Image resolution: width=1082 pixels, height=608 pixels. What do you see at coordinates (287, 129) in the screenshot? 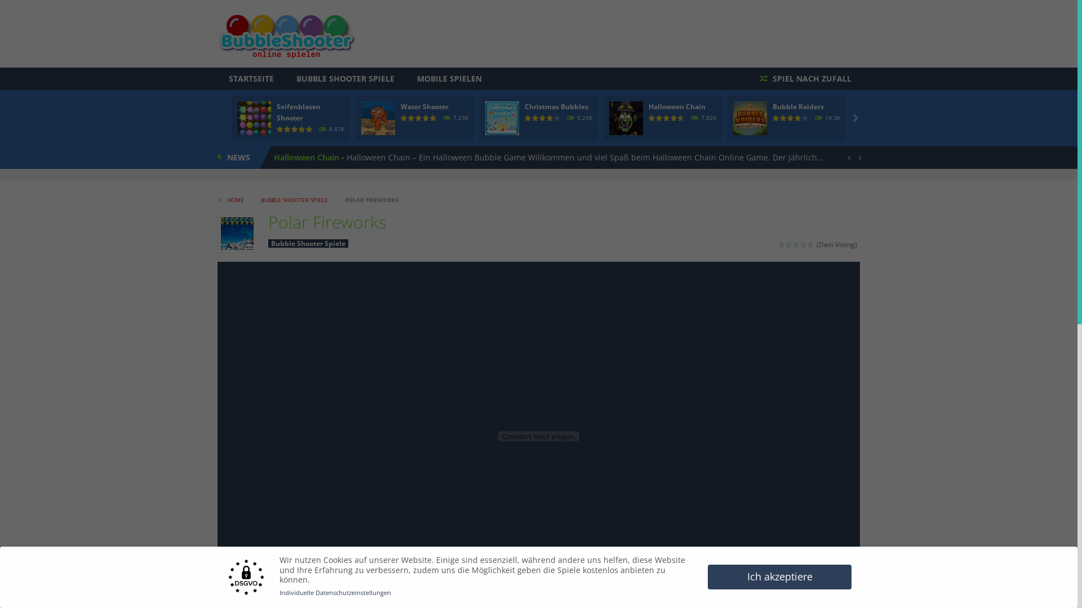
I see `1 vote, average: 5,00 out of 5` at bounding box center [287, 129].